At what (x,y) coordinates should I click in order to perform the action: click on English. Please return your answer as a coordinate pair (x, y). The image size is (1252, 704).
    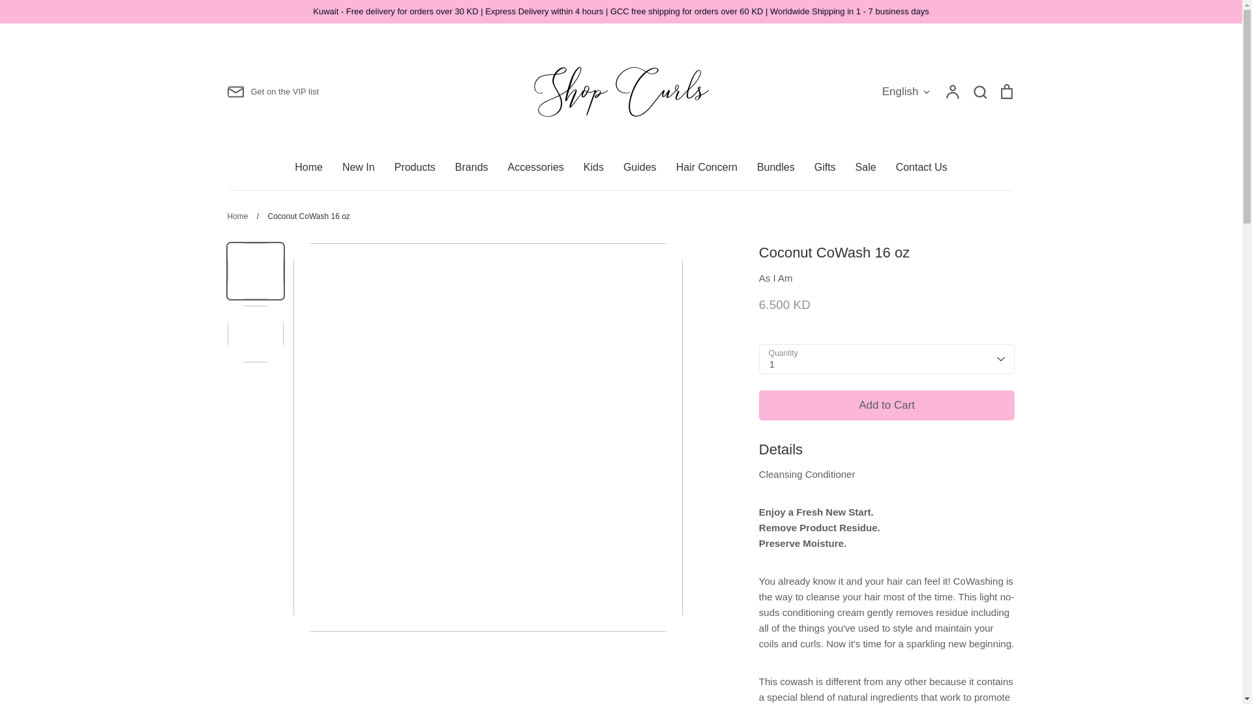
    Looking at the image, I should click on (906, 92).